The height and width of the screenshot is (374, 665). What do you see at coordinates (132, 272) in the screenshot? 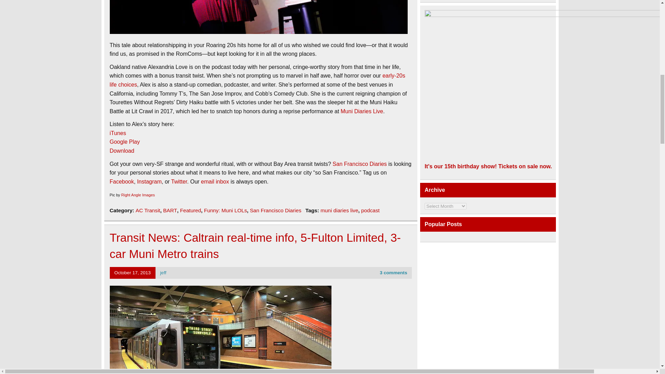
I see `11:55 am` at bounding box center [132, 272].